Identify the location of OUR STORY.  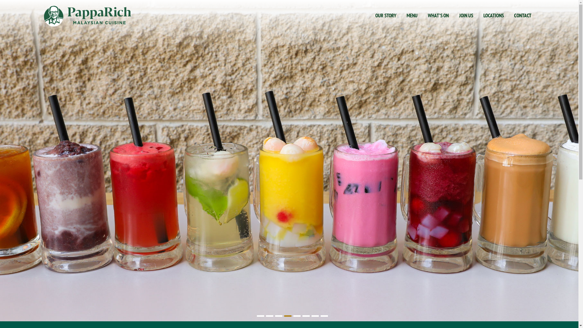
(386, 15).